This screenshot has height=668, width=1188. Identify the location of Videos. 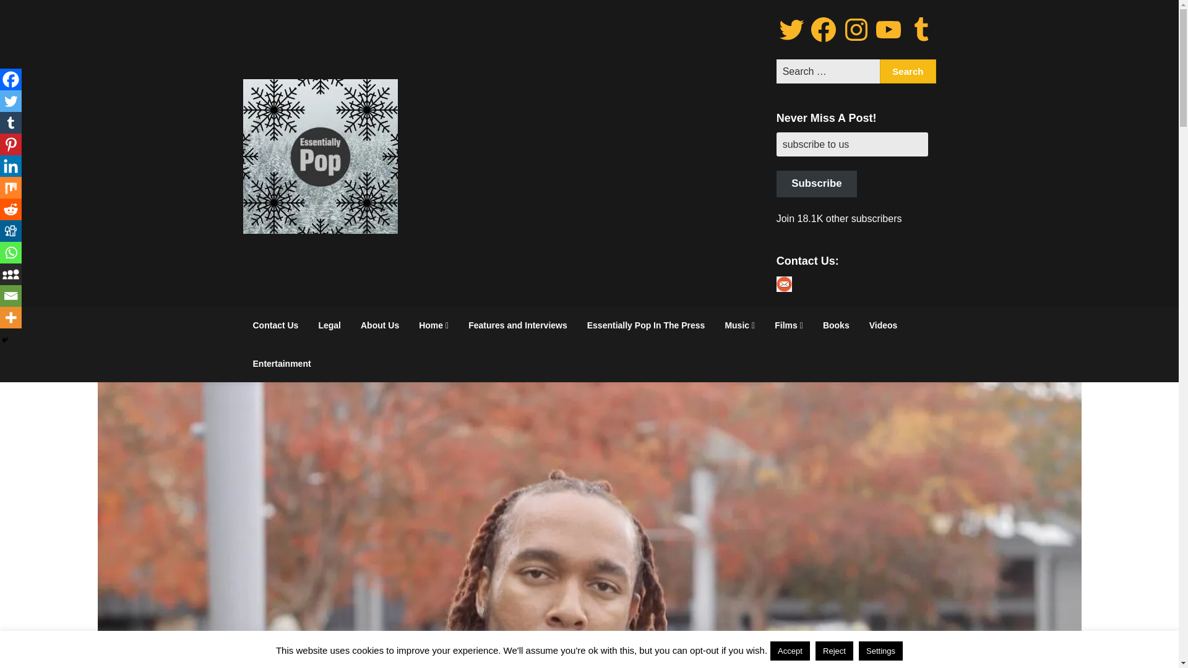
(883, 325).